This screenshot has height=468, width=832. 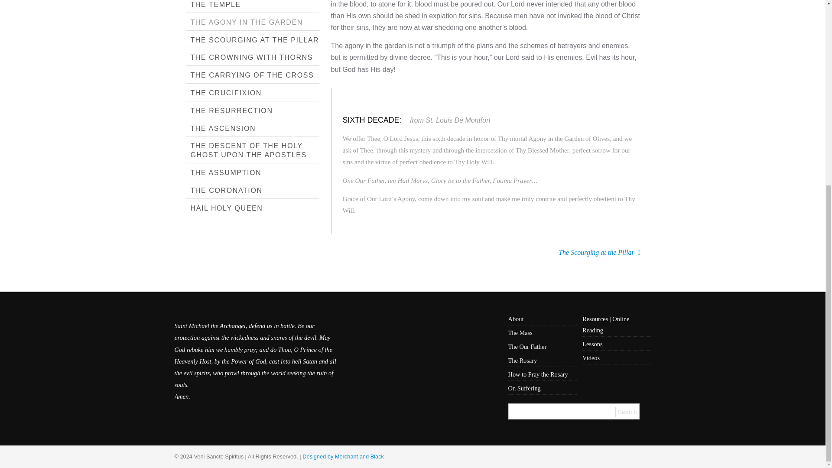 I want to click on The Scourging at the Pillar, so click(x=599, y=260).